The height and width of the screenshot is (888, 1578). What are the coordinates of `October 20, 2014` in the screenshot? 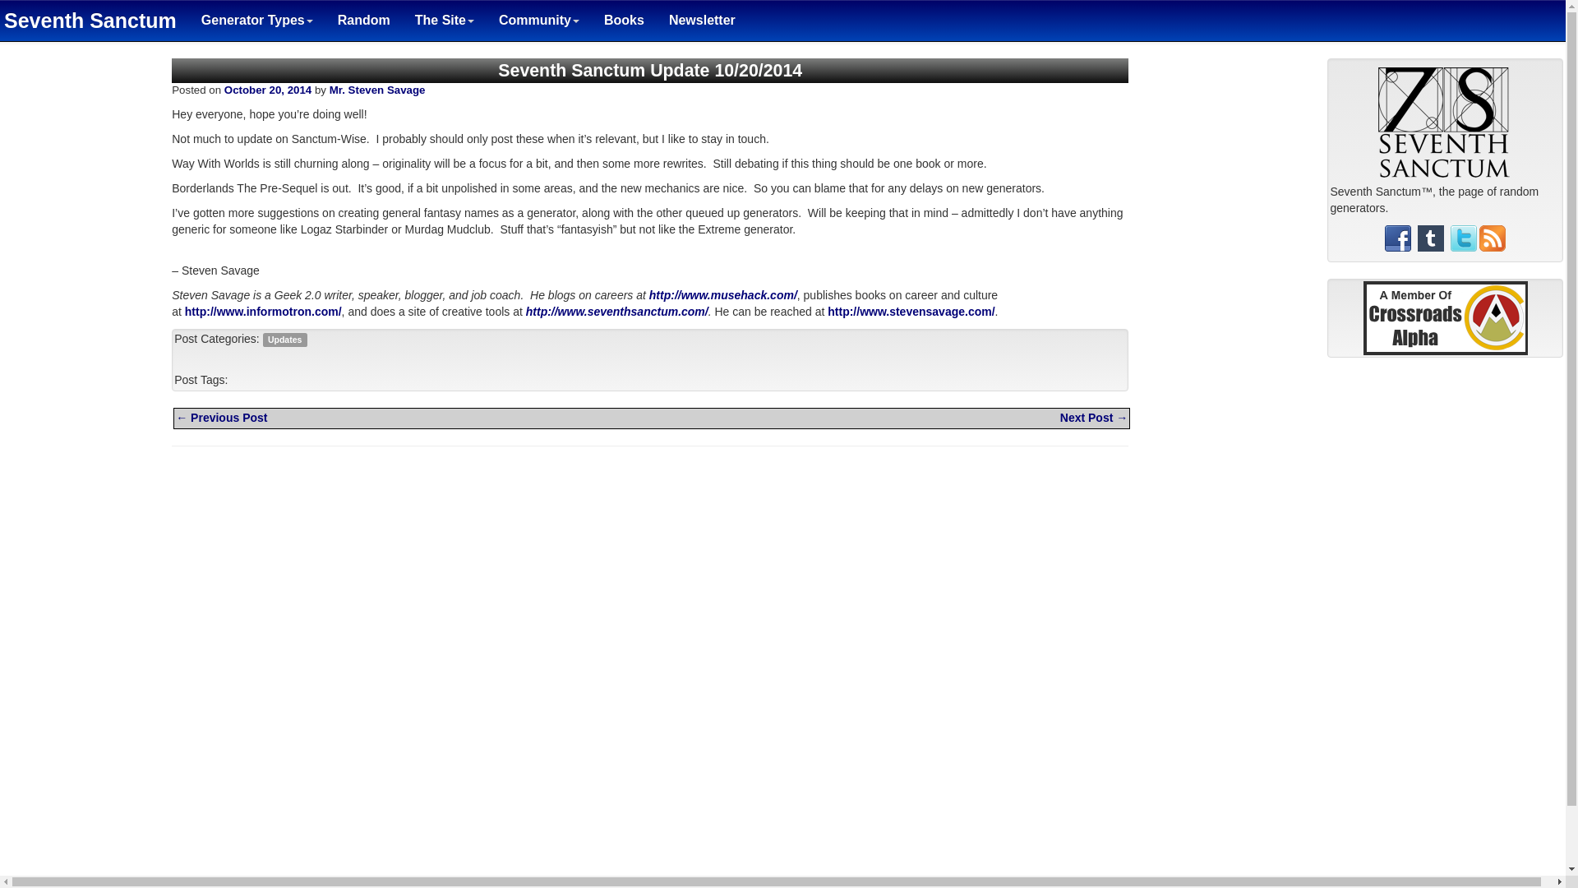 It's located at (267, 89).